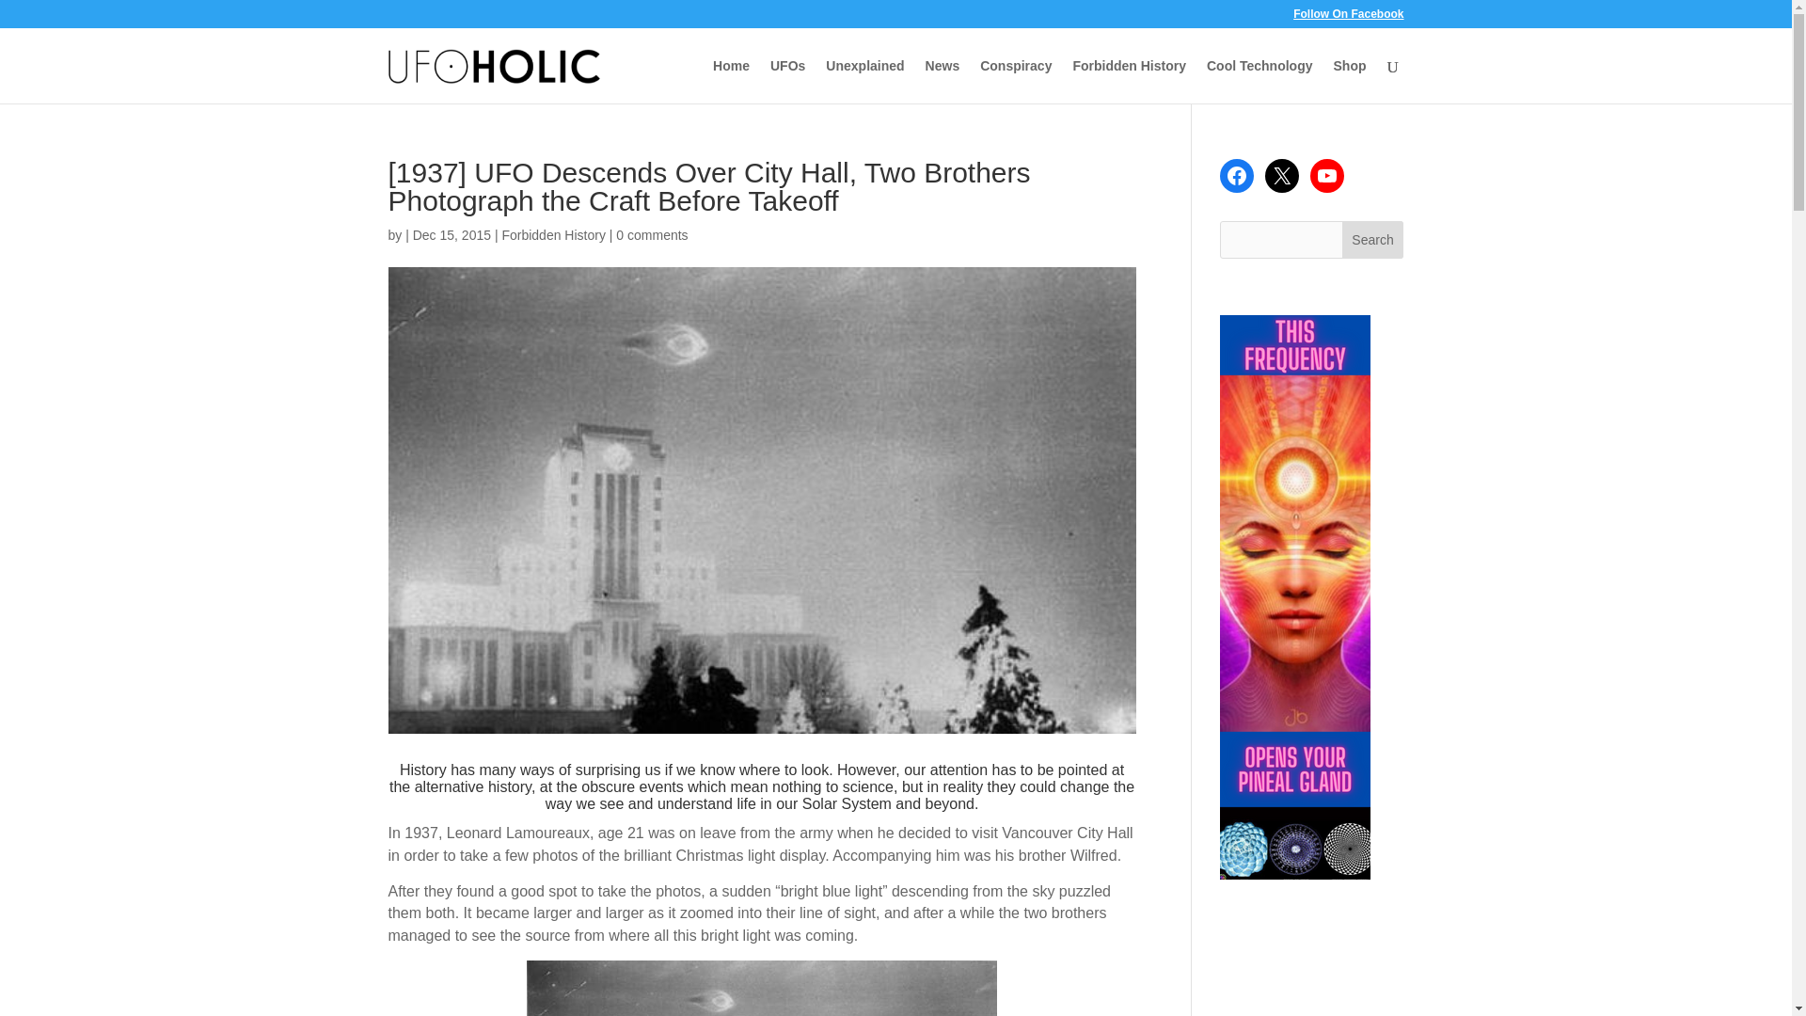 The height and width of the screenshot is (1016, 1806). Describe the element at coordinates (1373, 240) in the screenshot. I see `Search` at that location.